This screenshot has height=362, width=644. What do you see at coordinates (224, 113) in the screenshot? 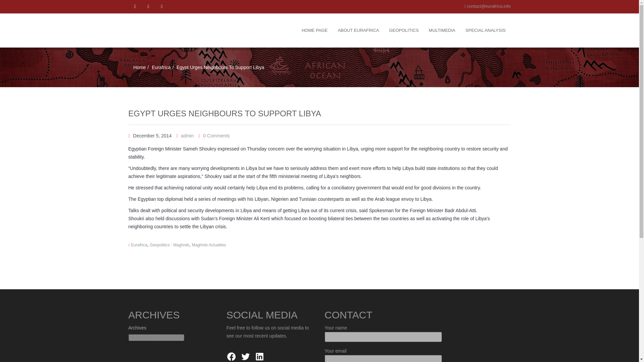
I see `EGYPT URGES NEIGHBOURS TO SUPPORT LIBYA` at bounding box center [224, 113].